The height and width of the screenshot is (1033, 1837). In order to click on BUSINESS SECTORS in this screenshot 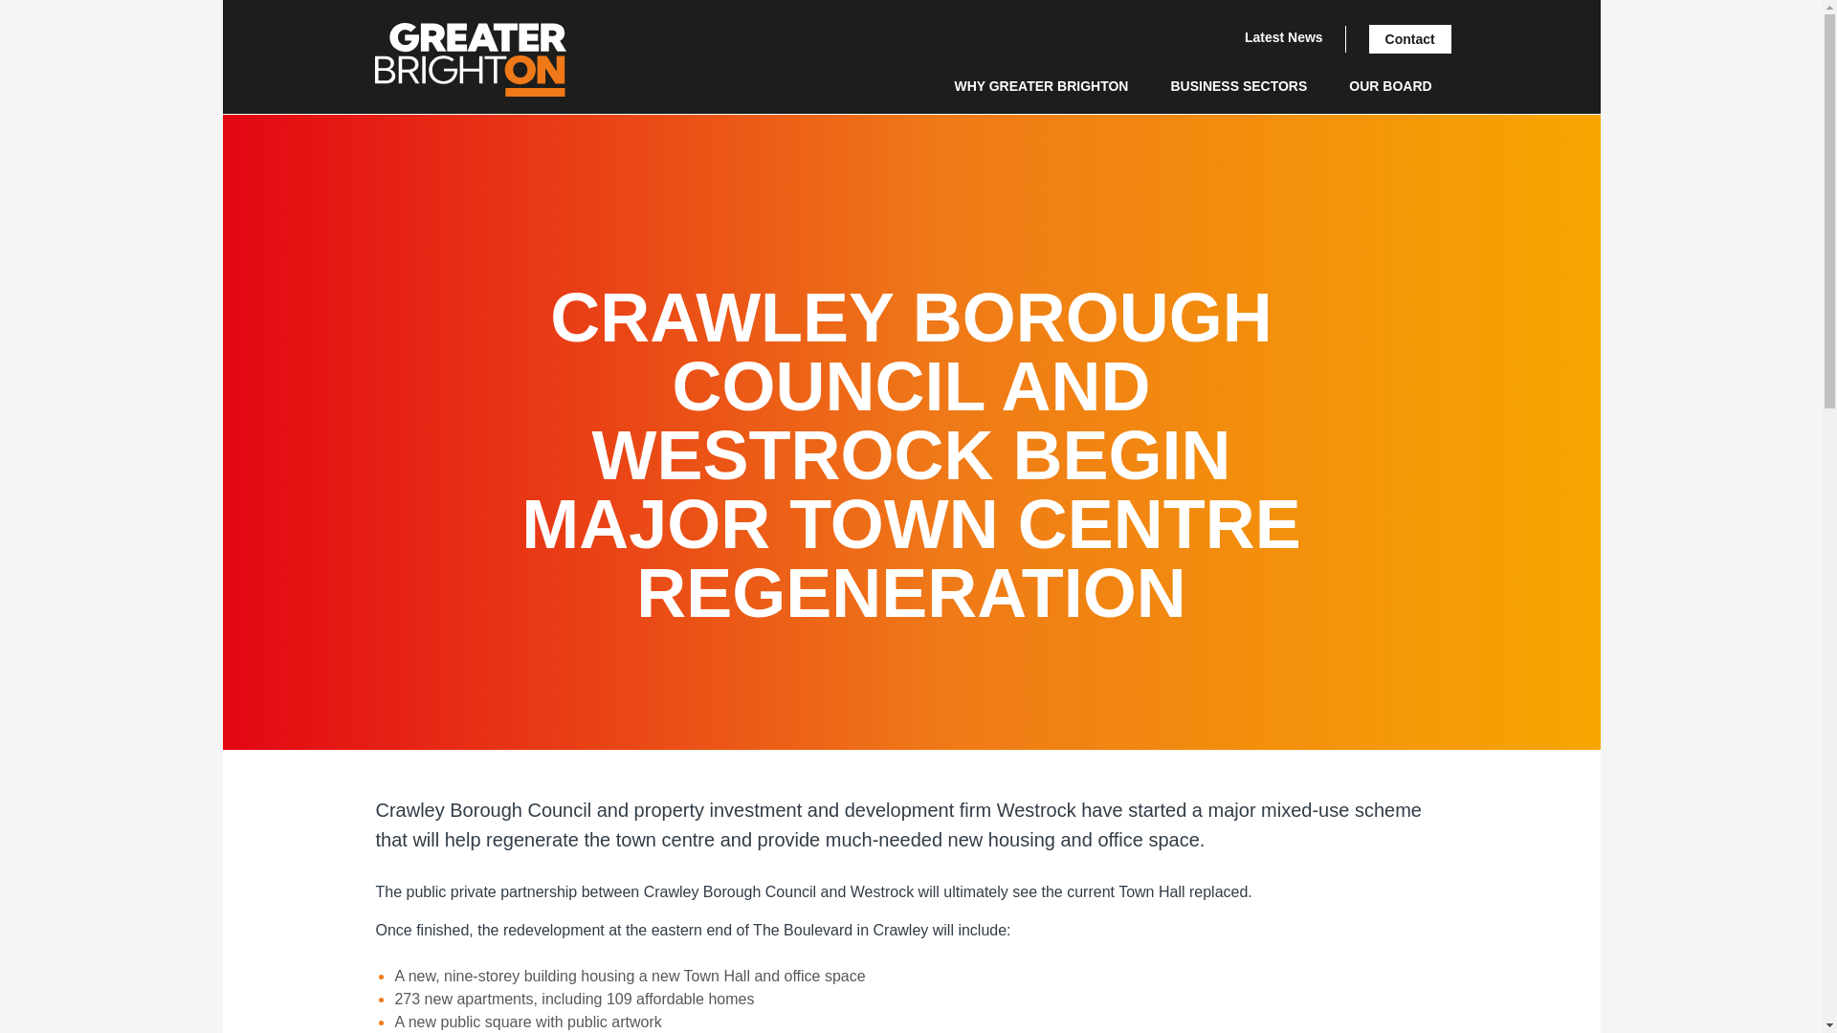, I will do `click(1238, 86)`.